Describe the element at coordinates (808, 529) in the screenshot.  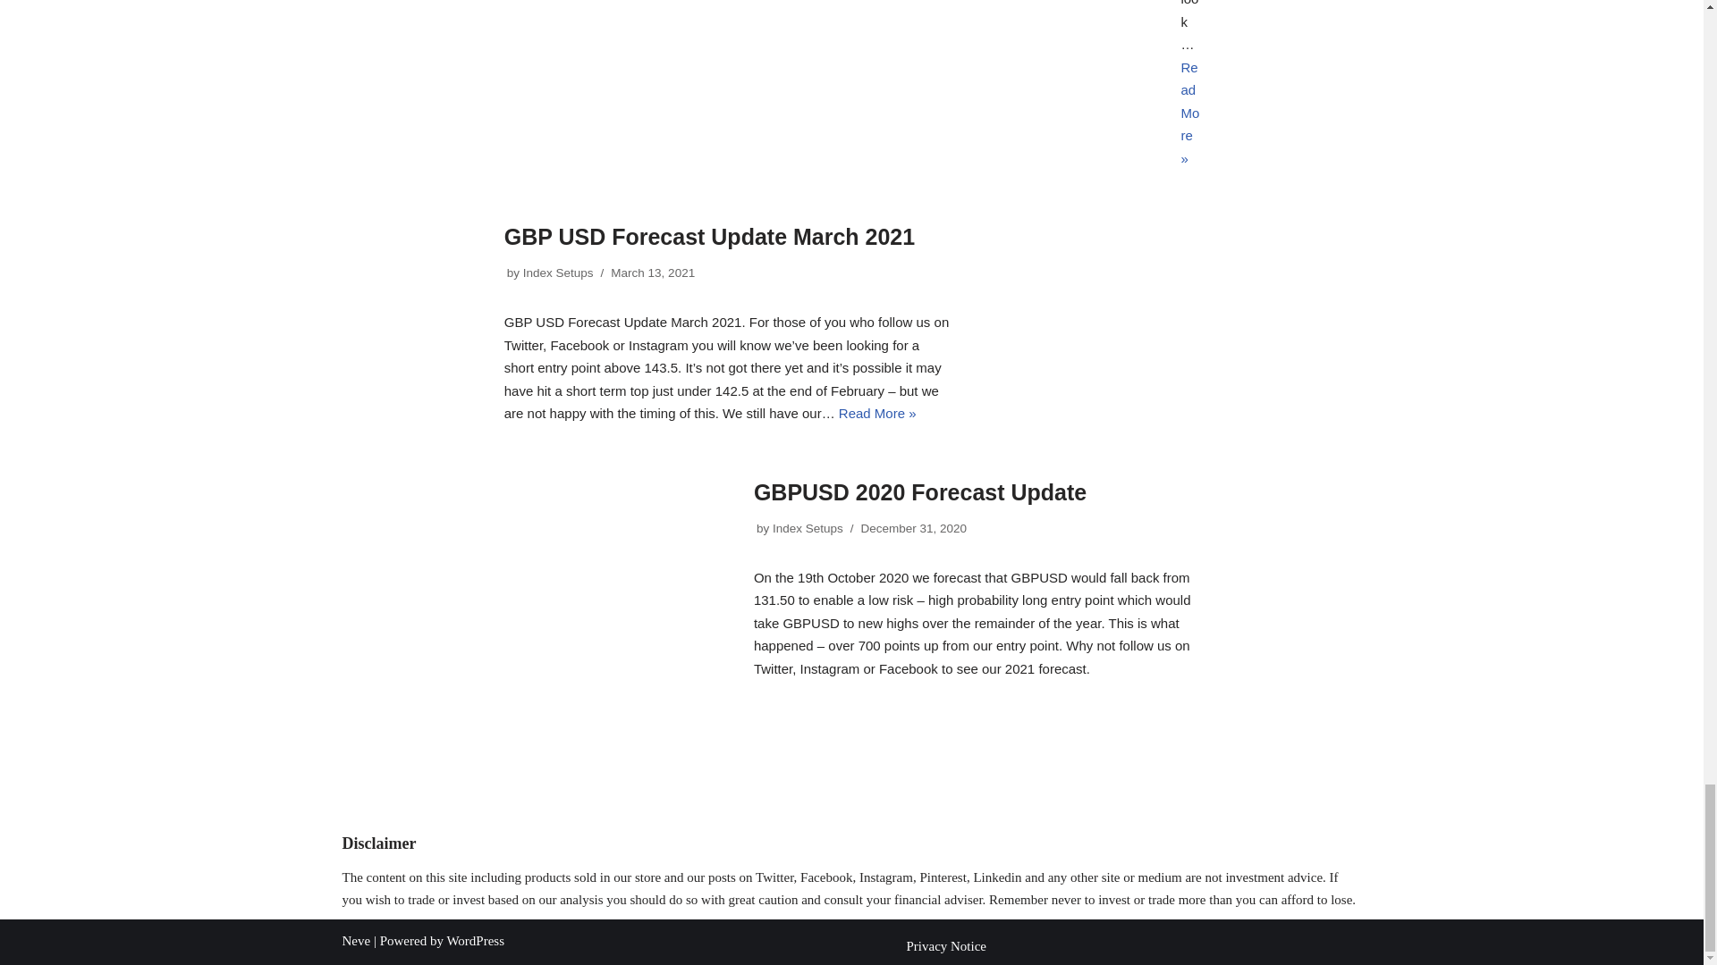
I see `Posts by Index Setups` at that location.